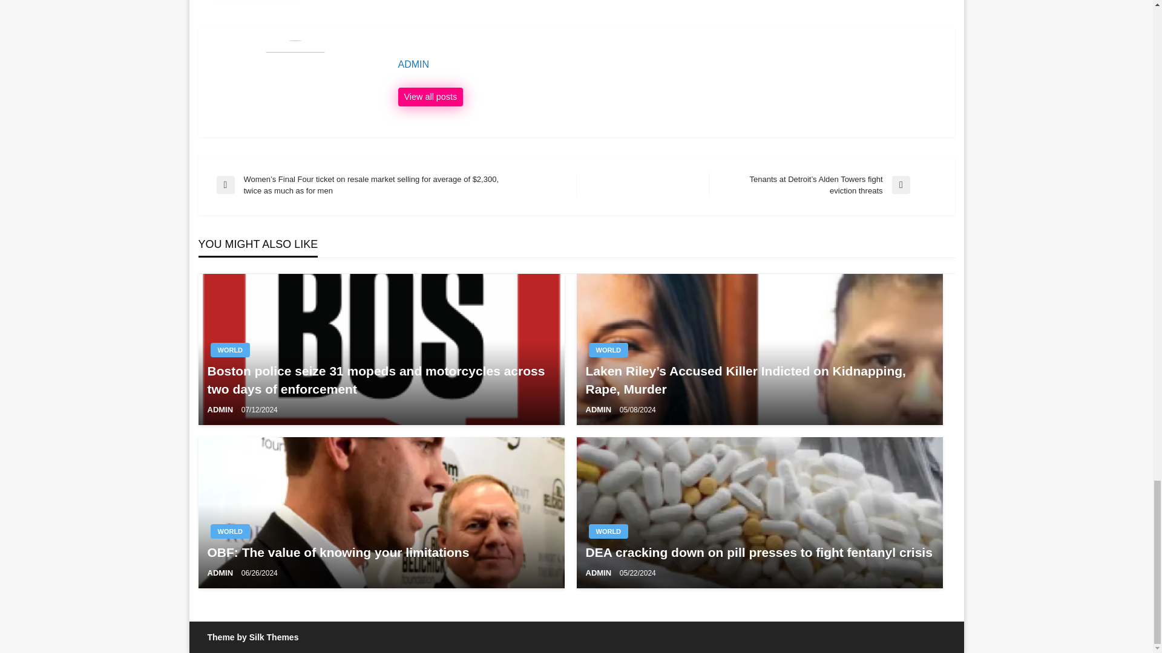  What do you see at coordinates (230, 349) in the screenshot?
I see `WORLD` at bounding box center [230, 349].